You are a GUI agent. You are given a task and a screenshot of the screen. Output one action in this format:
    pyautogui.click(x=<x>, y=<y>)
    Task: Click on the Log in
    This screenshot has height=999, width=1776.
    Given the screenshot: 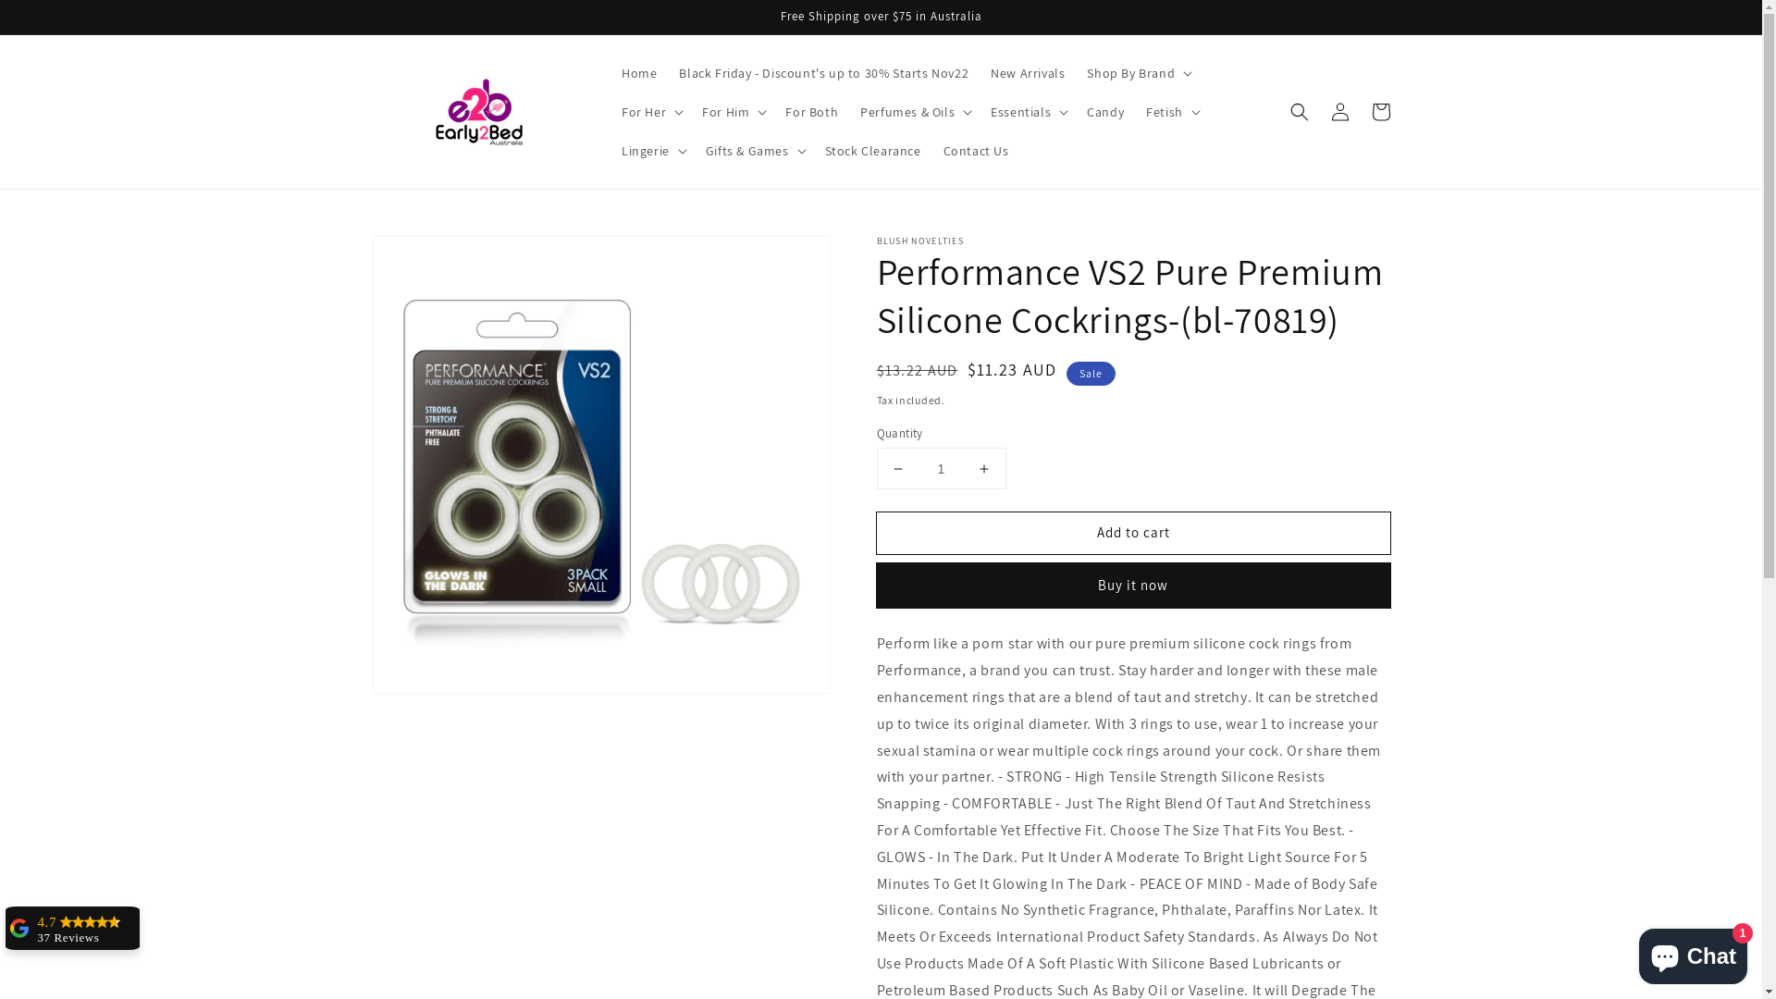 What is the action you would take?
    pyautogui.click(x=1339, y=112)
    